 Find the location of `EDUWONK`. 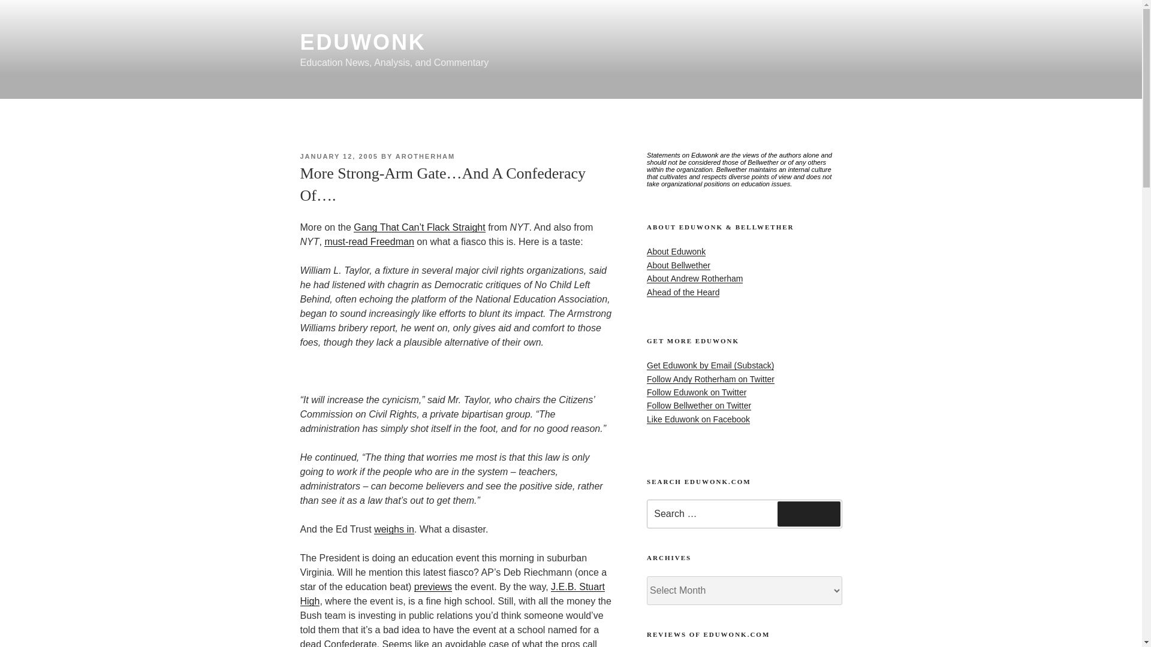

EDUWONK is located at coordinates (362, 42).